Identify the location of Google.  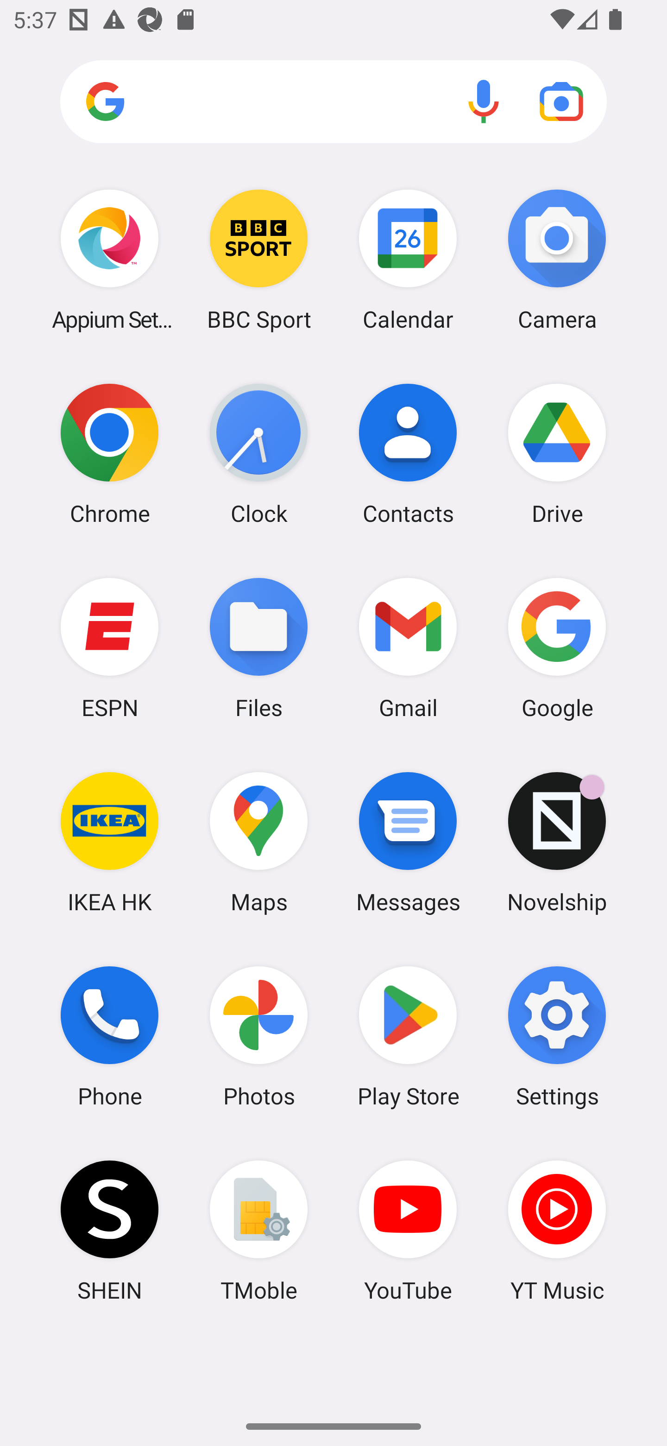
(557, 647).